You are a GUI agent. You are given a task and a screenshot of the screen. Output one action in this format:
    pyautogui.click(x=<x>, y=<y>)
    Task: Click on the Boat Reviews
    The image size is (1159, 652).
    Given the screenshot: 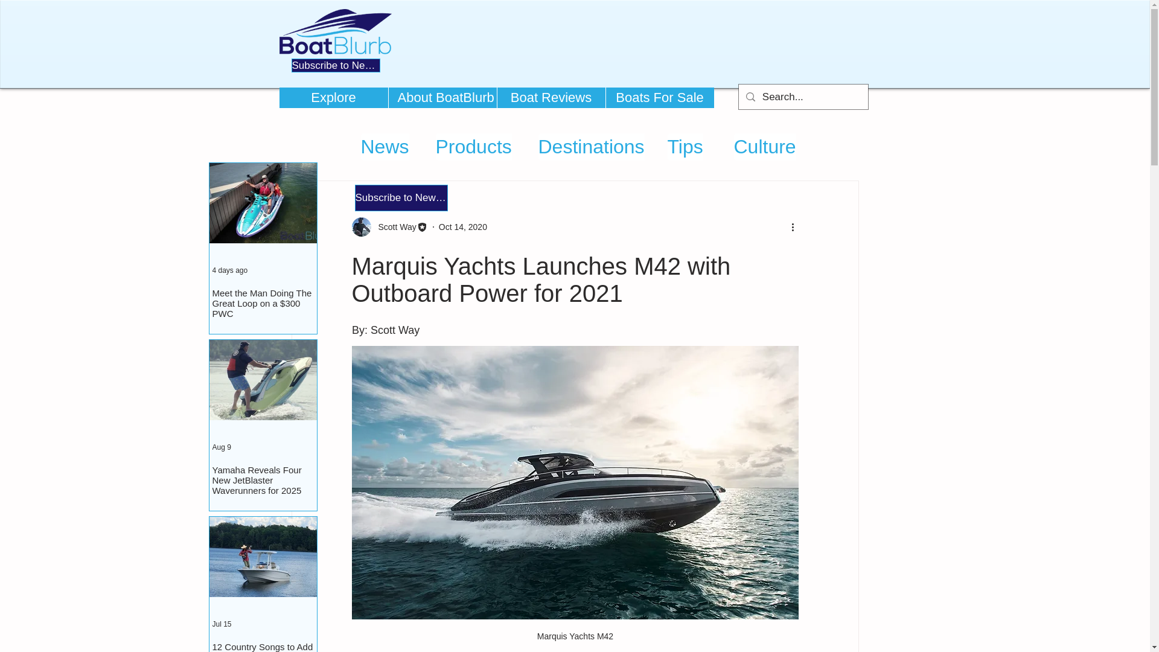 What is the action you would take?
    pyautogui.click(x=551, y=98)
    